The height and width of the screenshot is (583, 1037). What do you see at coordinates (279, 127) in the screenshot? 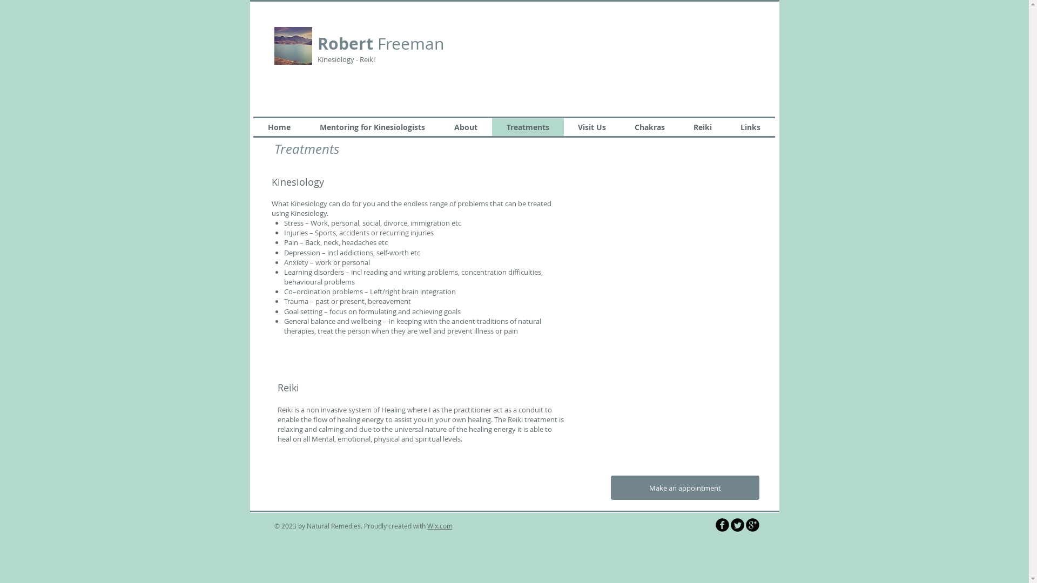
I see `Home` at bounding box center [279, 127].